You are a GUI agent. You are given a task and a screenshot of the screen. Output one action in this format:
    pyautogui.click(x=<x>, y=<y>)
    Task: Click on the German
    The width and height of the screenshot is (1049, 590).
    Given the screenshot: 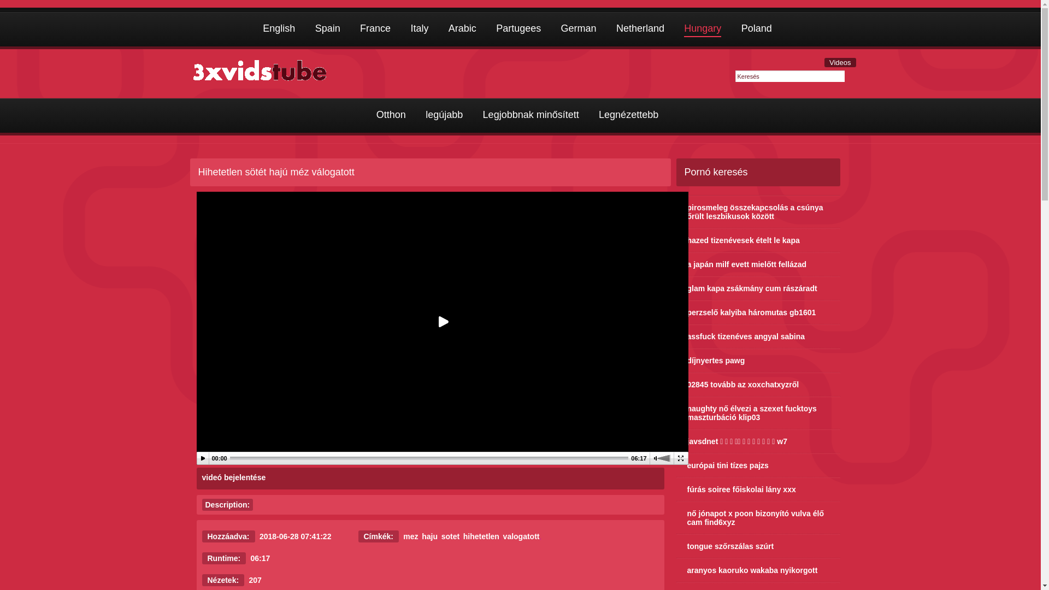 What is the action you would take?
    pyautogui.click(x=579, y=29)
    